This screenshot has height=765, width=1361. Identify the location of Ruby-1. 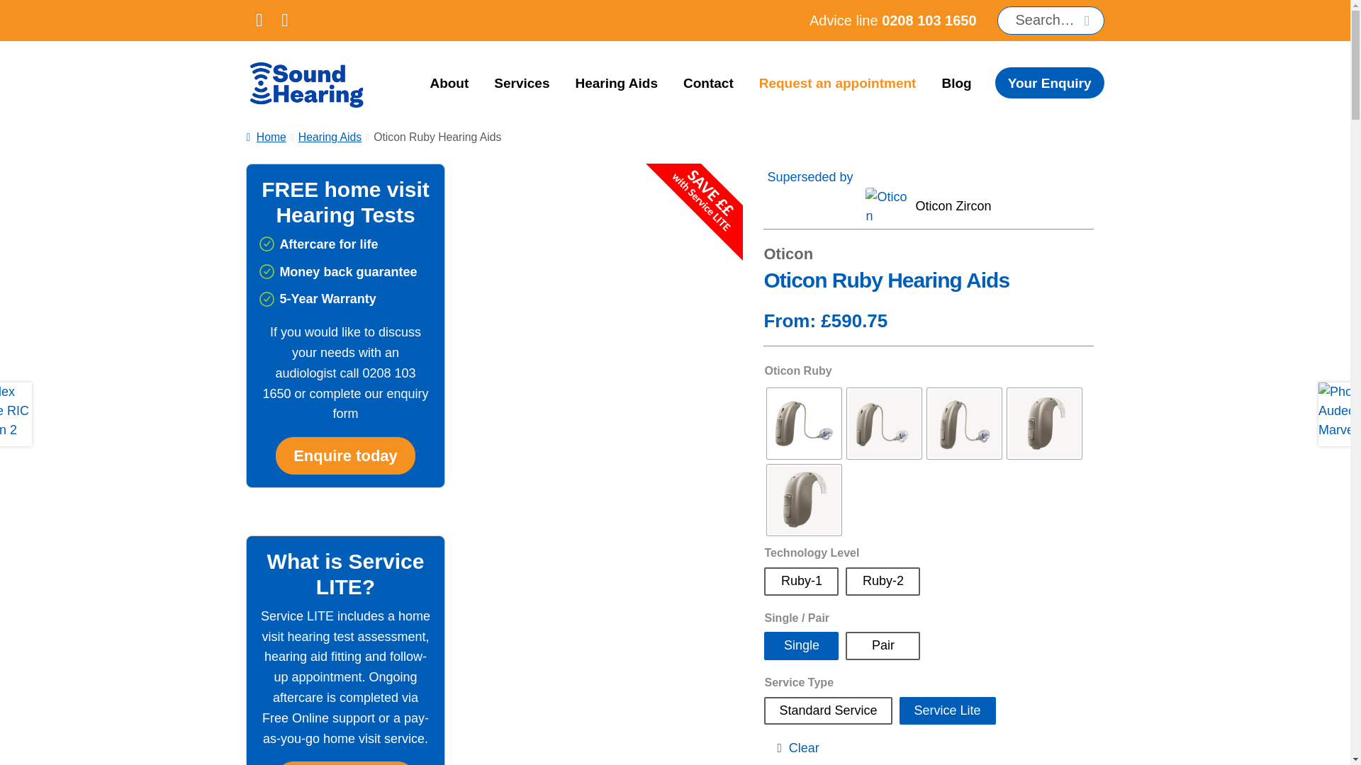
(801, 581).